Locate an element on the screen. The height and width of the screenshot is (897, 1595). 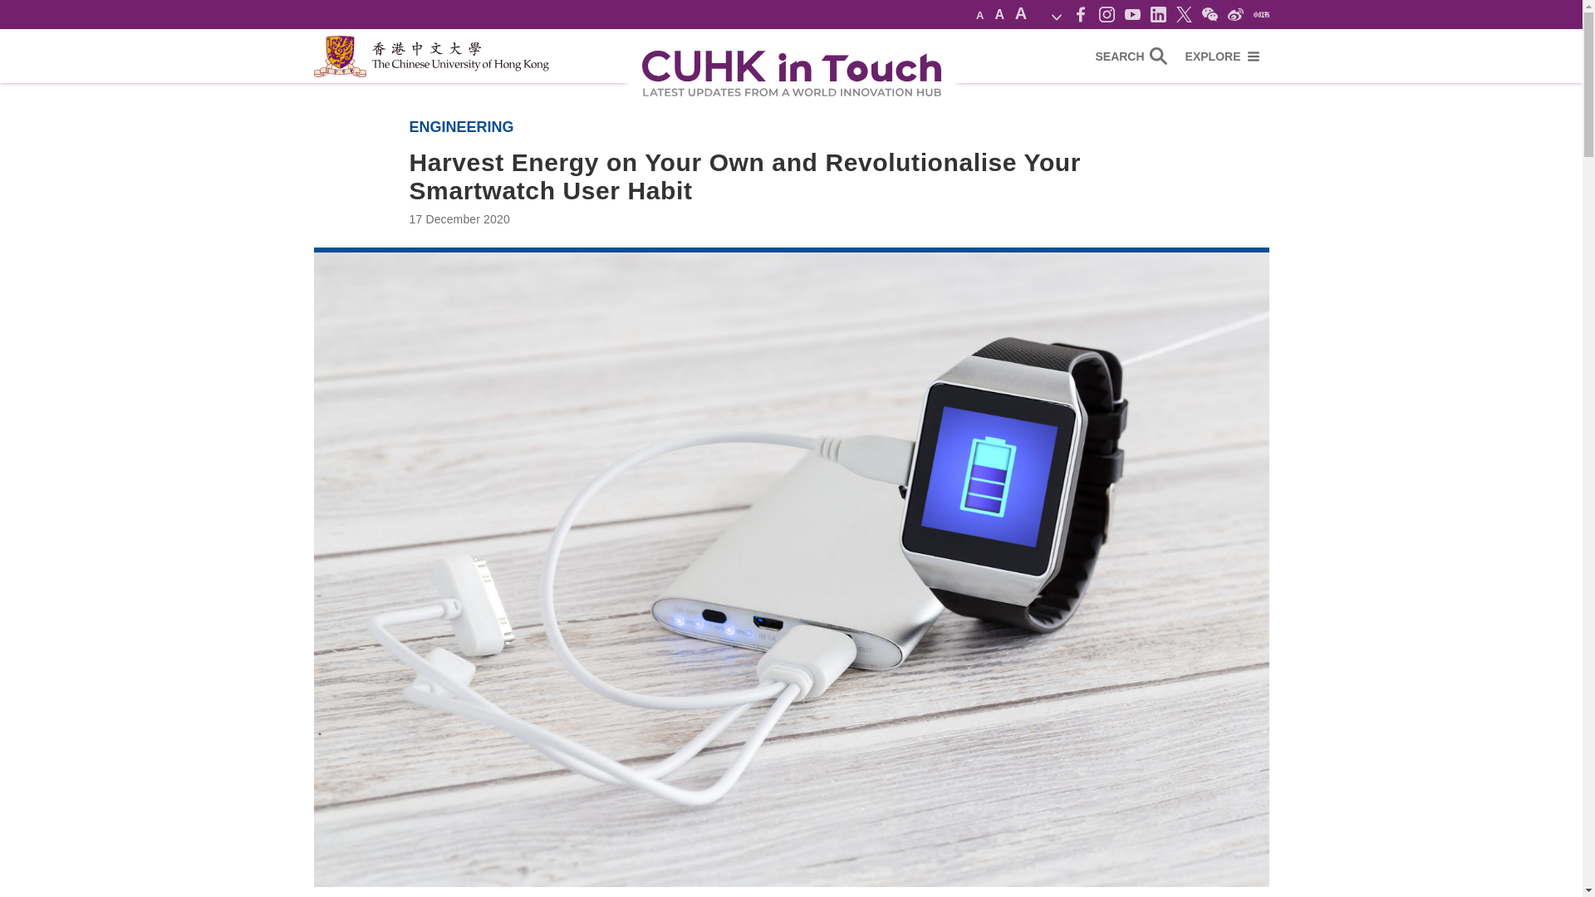
Increase font size is located at coordinates (1020, 13).